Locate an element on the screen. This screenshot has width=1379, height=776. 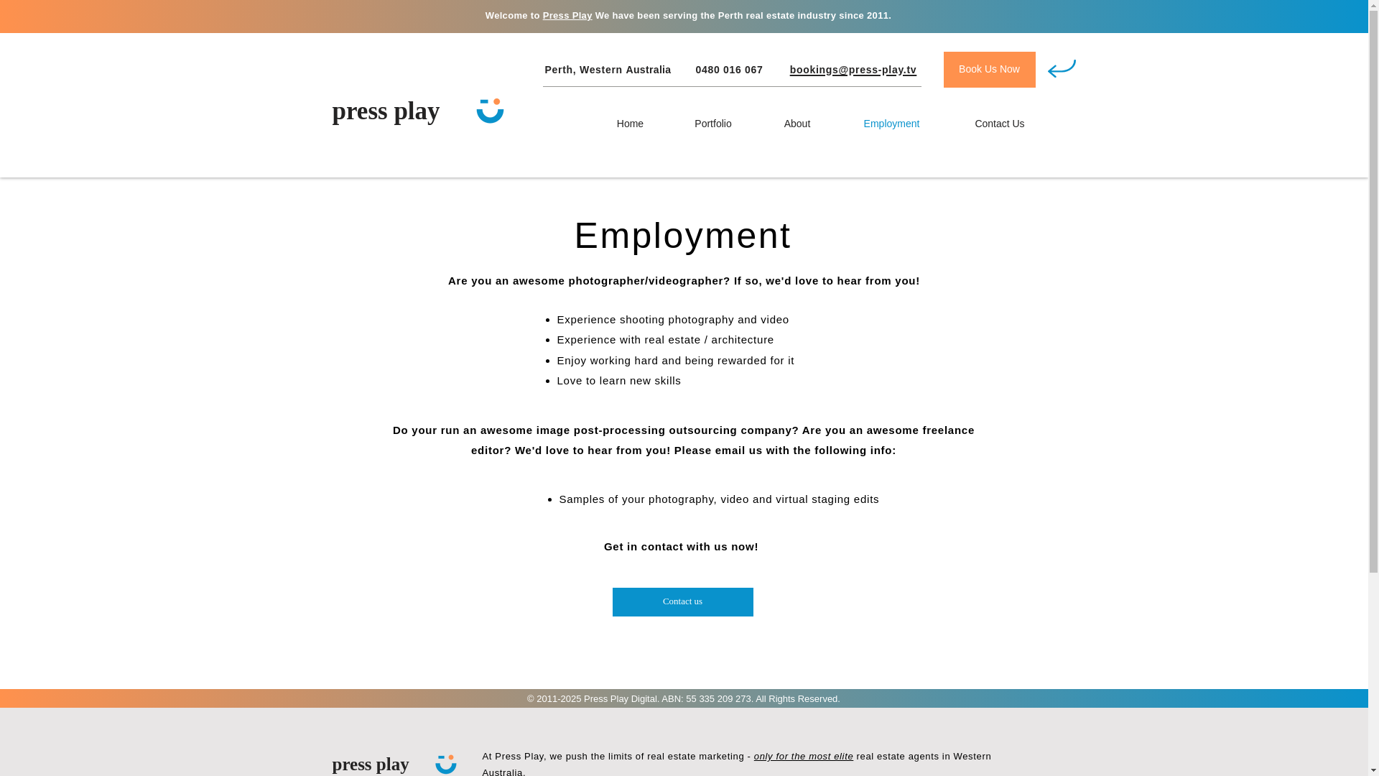
Employment is located at coordinates (892, 123).